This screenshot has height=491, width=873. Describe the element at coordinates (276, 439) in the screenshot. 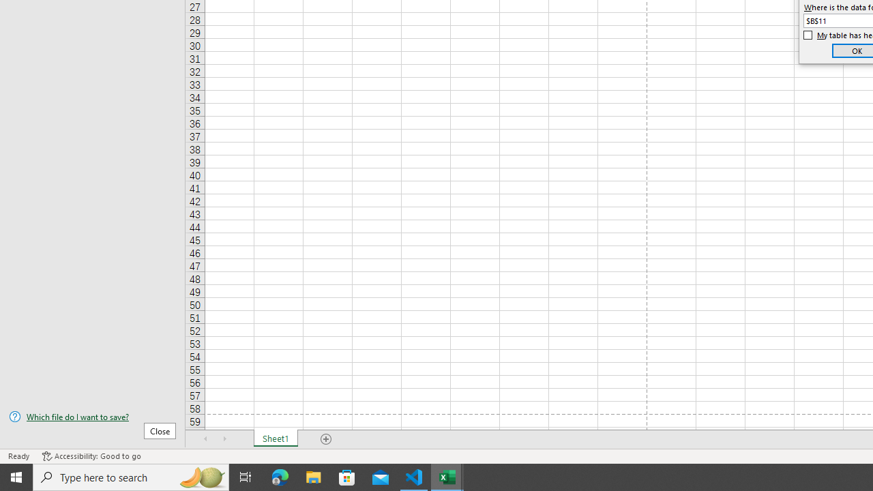

I see `Sheet1` at that location.